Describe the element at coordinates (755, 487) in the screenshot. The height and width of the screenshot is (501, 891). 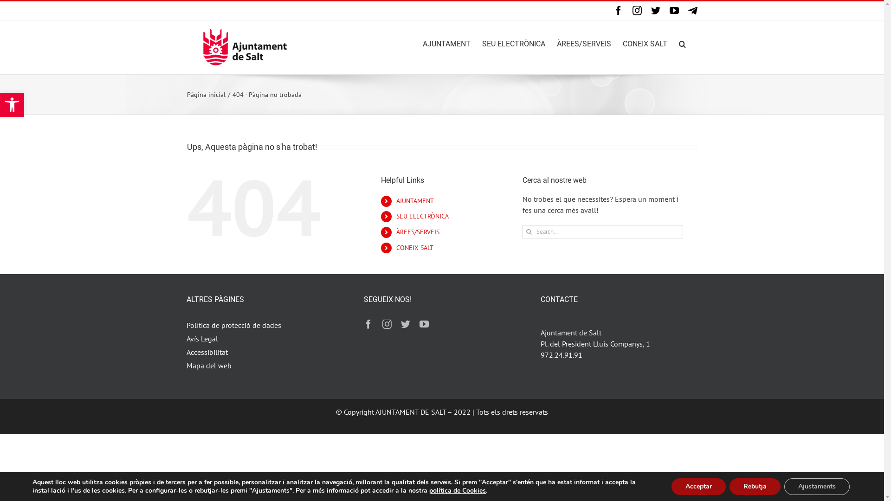
I see `Rebutja` at that location.